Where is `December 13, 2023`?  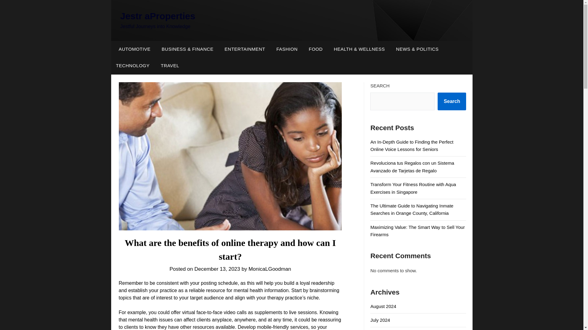 December 13, 2023 is located at coordinates (217, 269).